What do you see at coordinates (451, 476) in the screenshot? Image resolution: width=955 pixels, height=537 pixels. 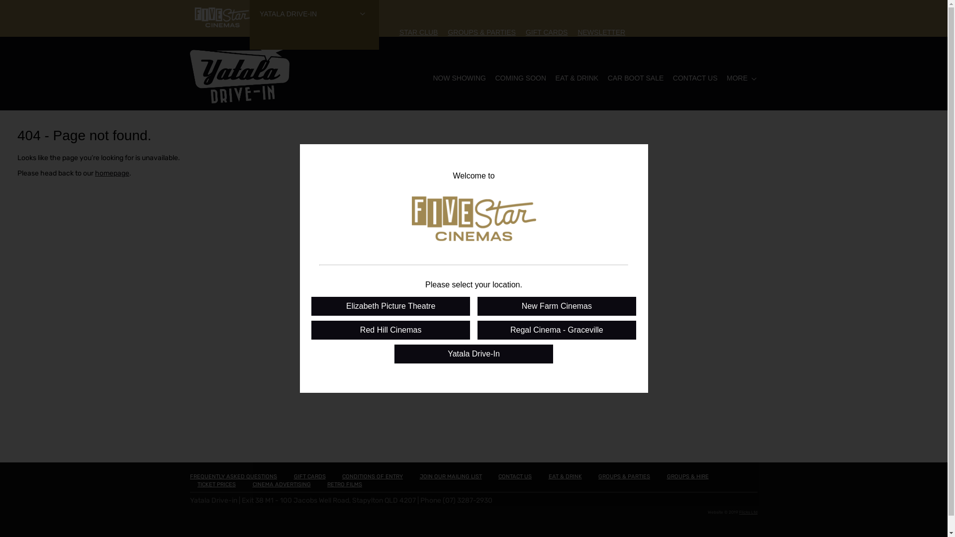 I see `JOIN OUR MAILING LIST` at bounding box center [451, 476].